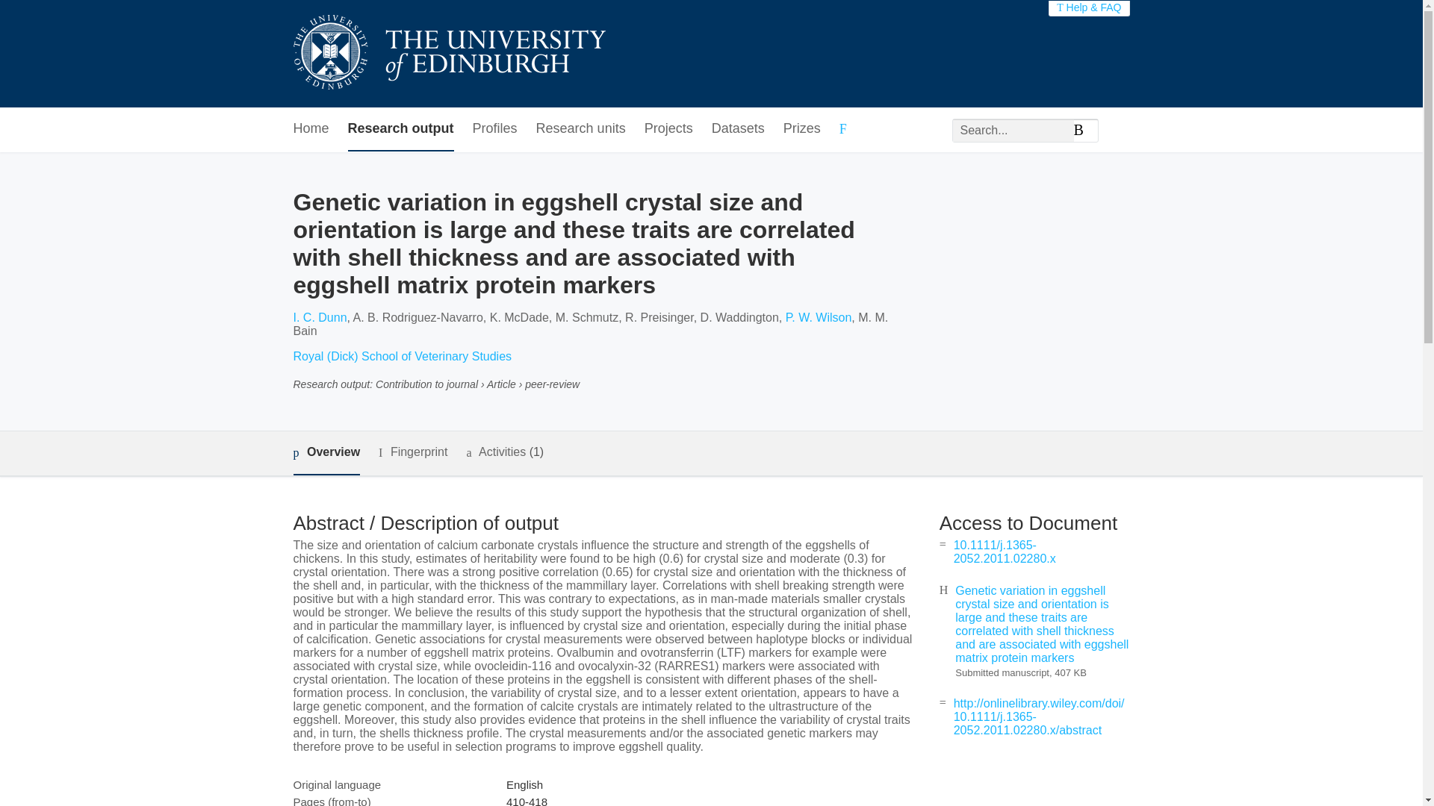 This screenshot has width=1434, height=806. I want to click on P. W. Wilson, so click(819, 317).